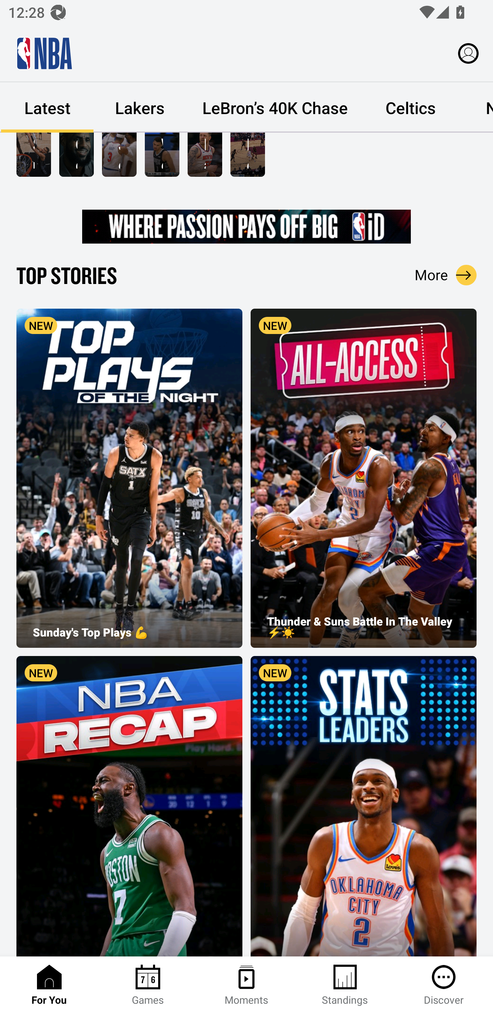 Image resolution: width=493 pixels, height=1014 pixels. Describe the element at coordinates (410, 108) in the screenshot. I see `Celtics` at that location.